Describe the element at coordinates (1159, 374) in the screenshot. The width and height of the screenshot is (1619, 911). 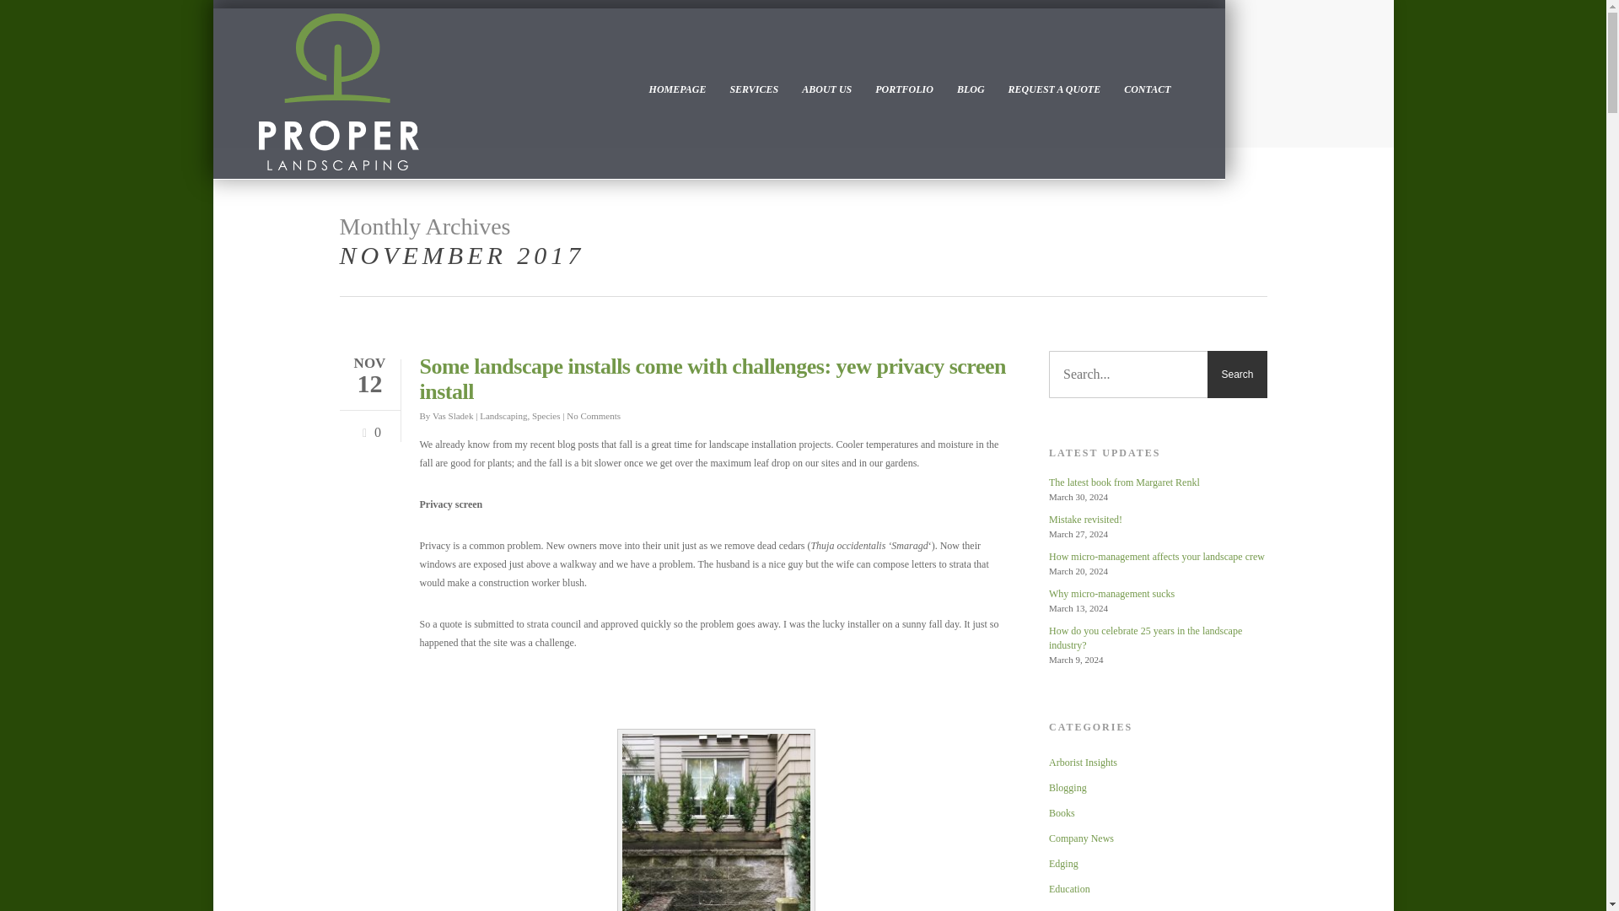
I see `Search for:` at that location.